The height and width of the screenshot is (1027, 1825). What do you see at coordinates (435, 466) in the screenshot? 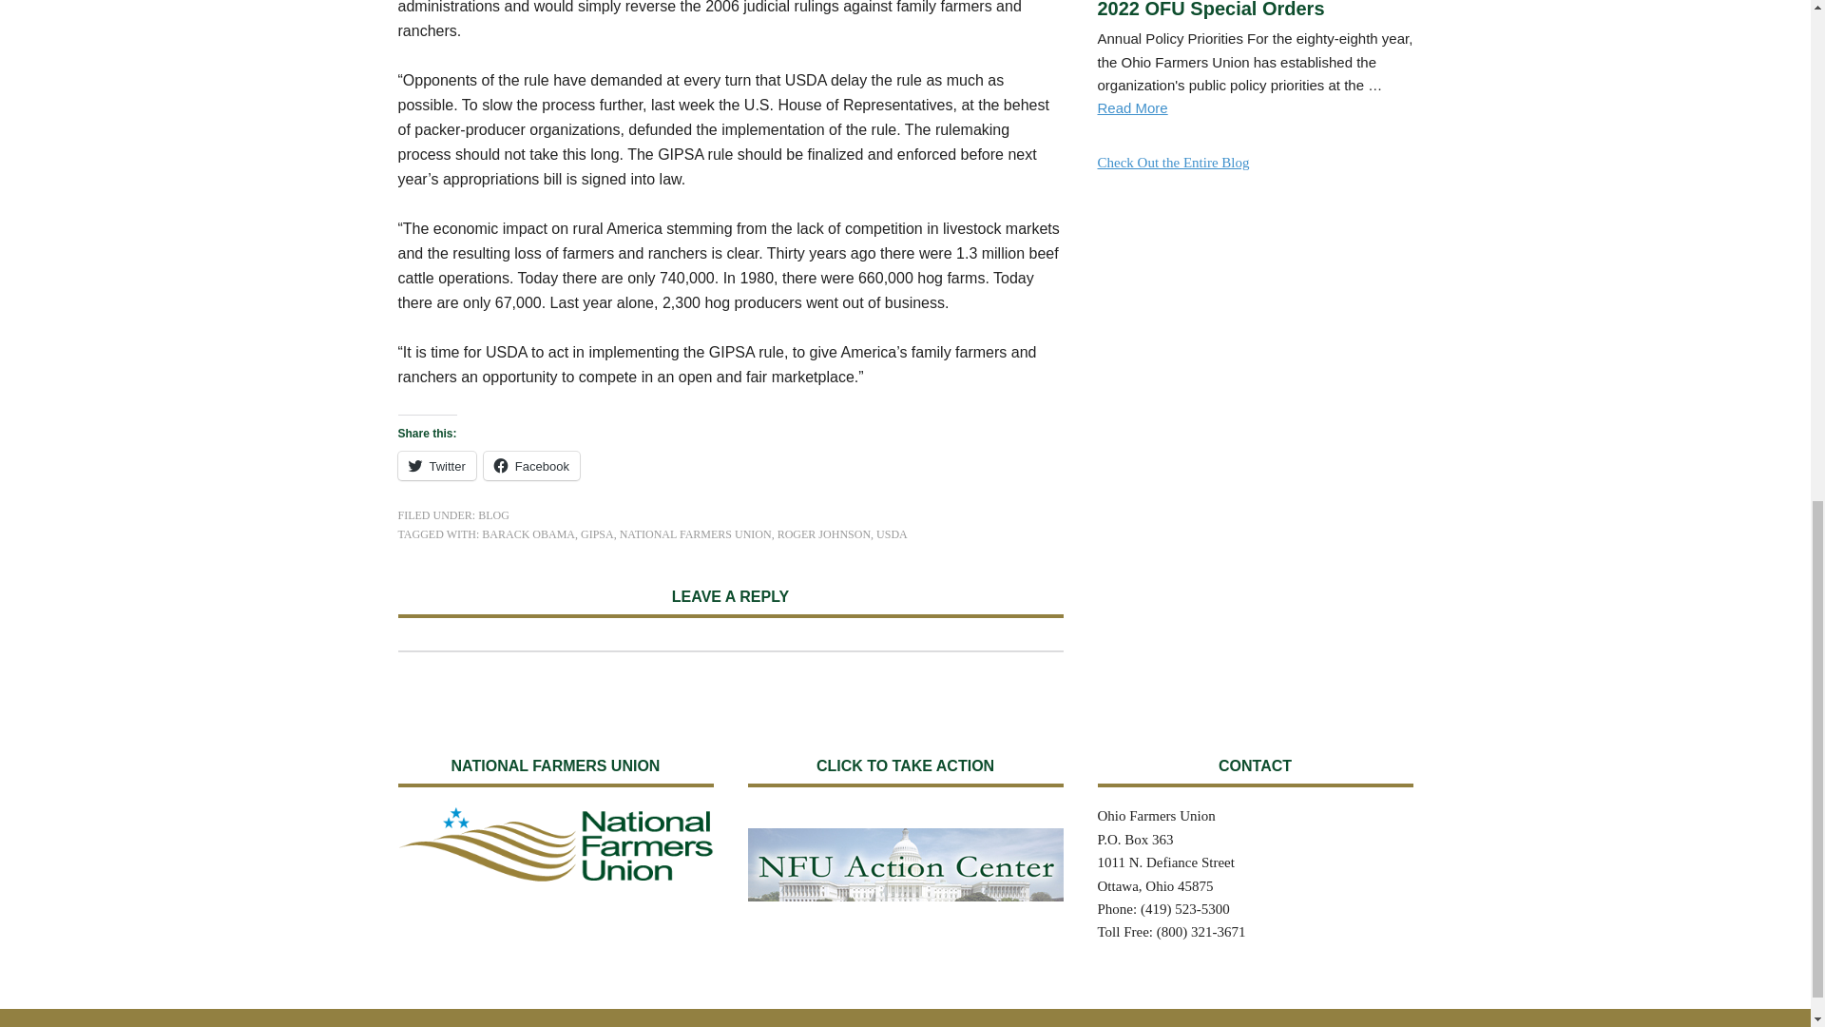
I see `Click to share on Twitter` at bounding box center [435, 466].